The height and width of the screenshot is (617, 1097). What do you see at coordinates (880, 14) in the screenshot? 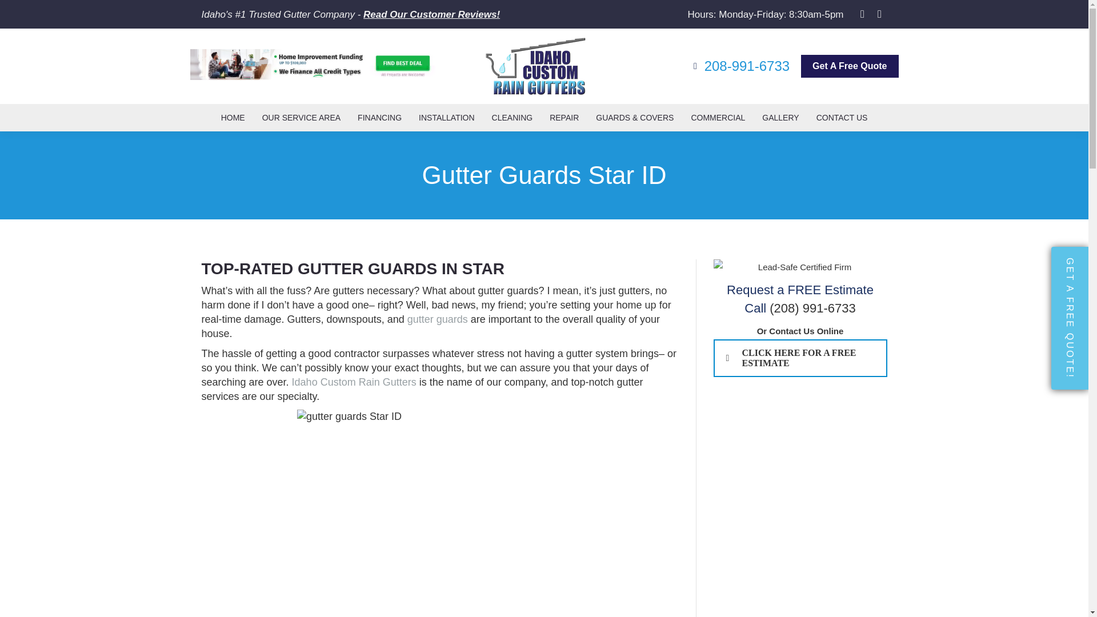
I see `Mail page opens in new window` at bounding box center [880, 14].